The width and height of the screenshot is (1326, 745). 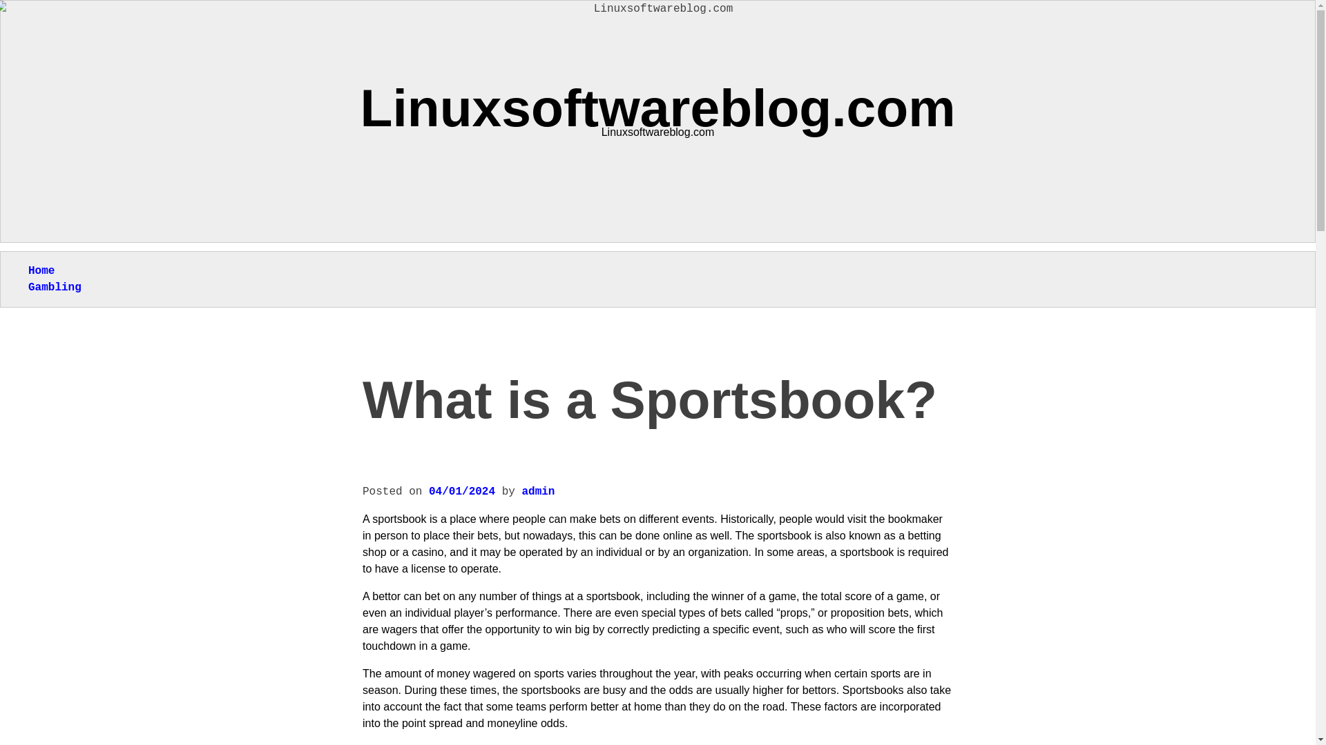 I want to click on Home, so click(x=41, y=270).